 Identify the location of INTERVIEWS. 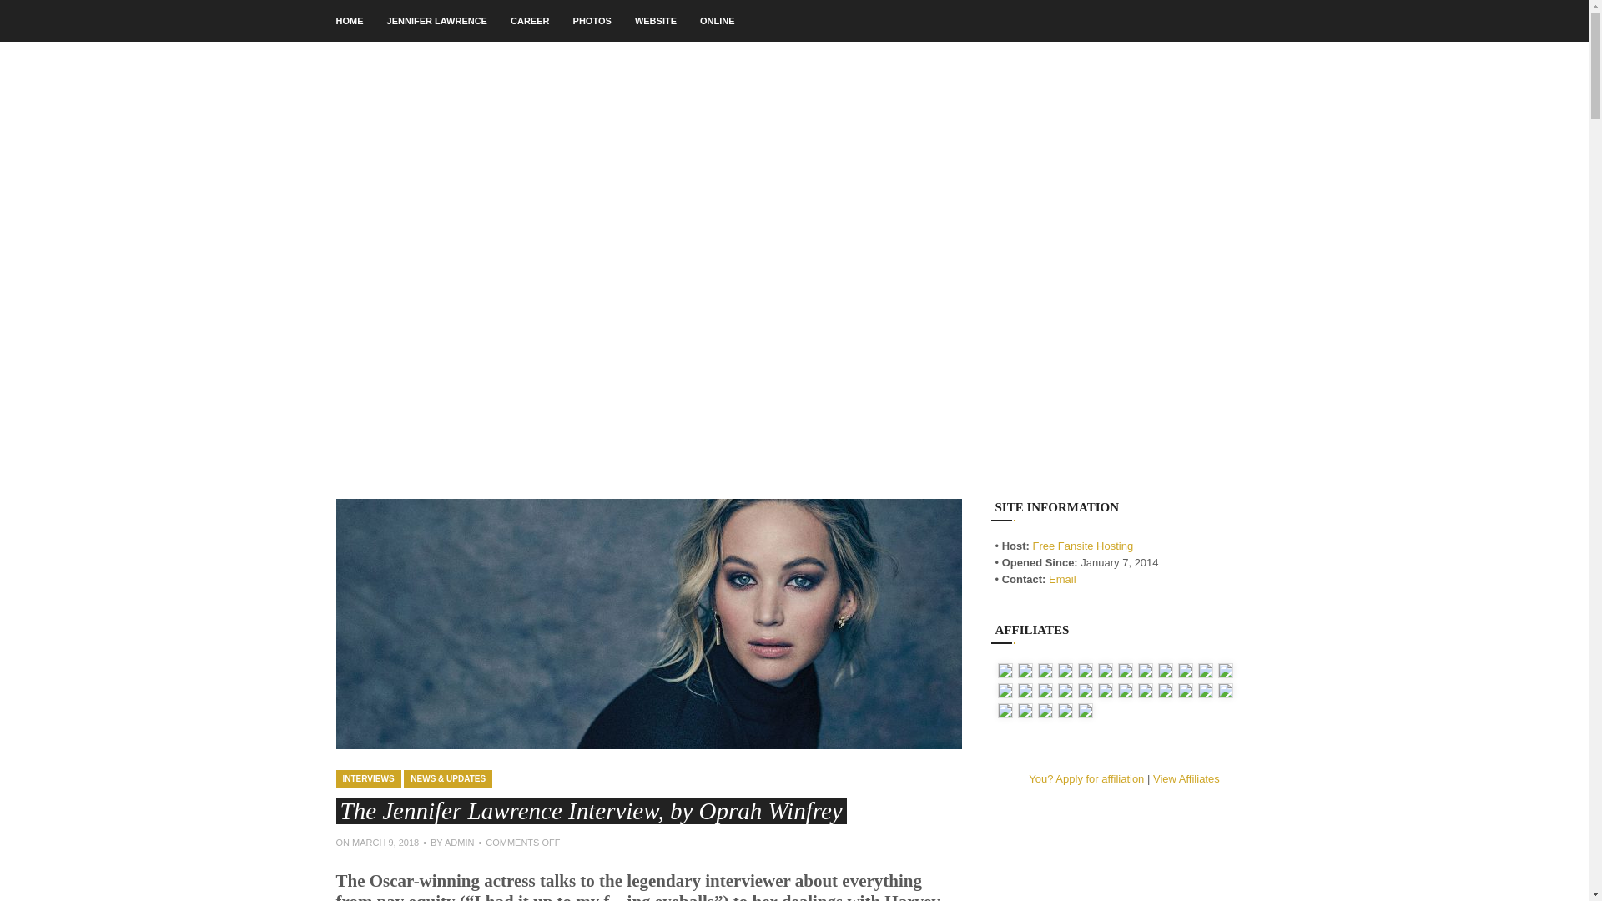
(367, 778).